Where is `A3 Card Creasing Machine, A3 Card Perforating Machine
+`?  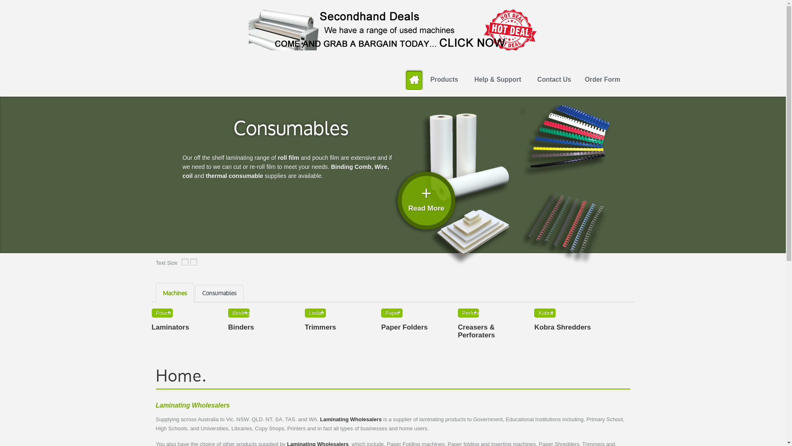
A3 Card Creasing Machine, A3 Card Perforating Machine
+ is located at coordinates (469, 313).